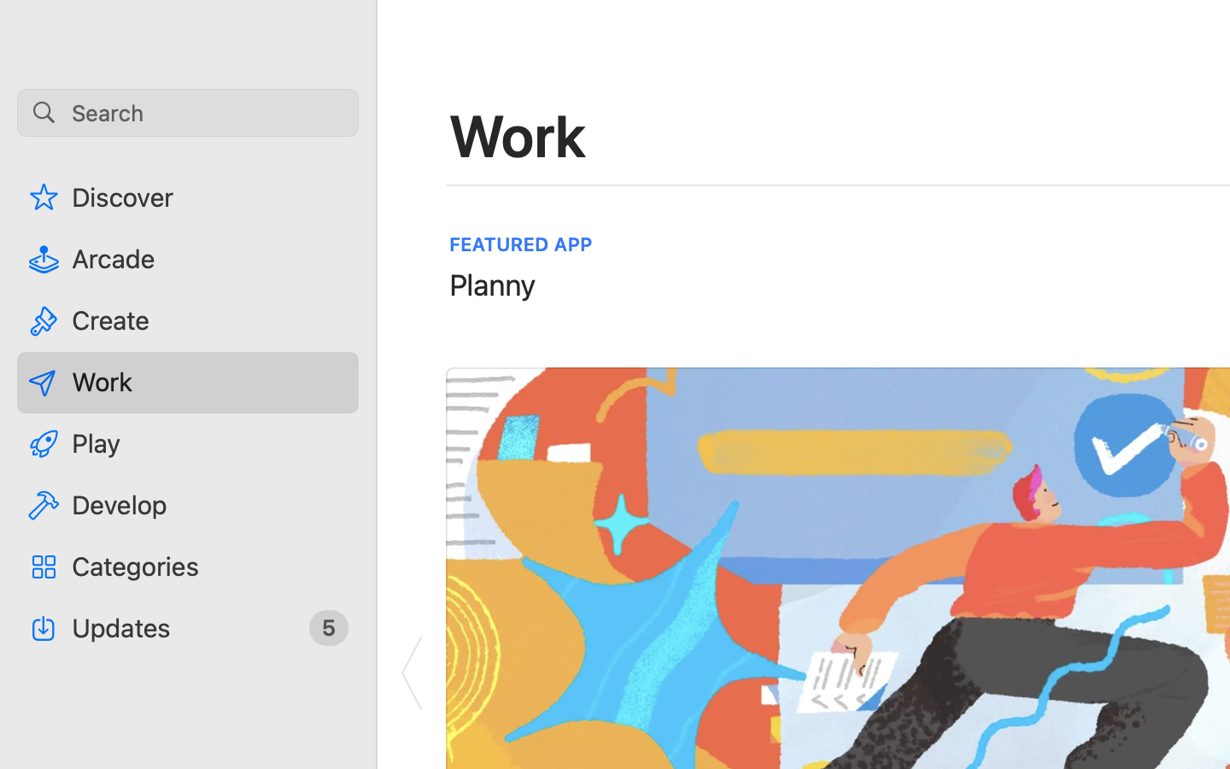 This screenshot has height=769, width=1230. Describe the element at coordinates (518, 135) in the screenshot. I see `Work` at that location.